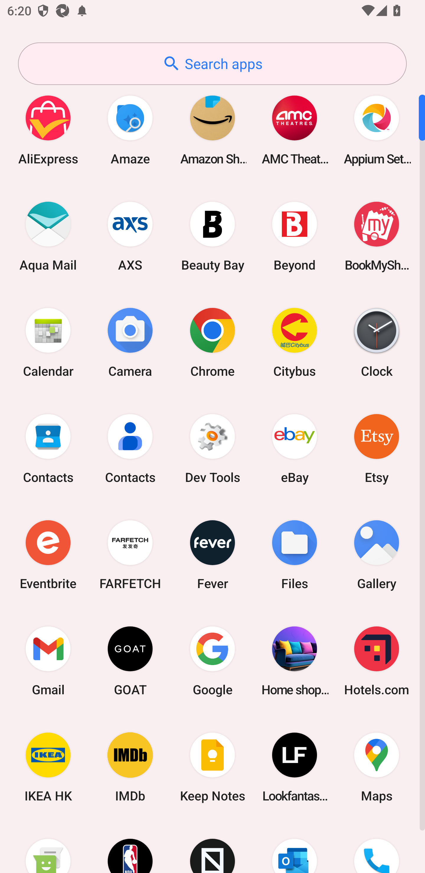 Image resolution: width=425 pixels, height=873 pixels. Describe the element at coordinates (48, 342) in the screenshot. I see `Calendar` at that location.